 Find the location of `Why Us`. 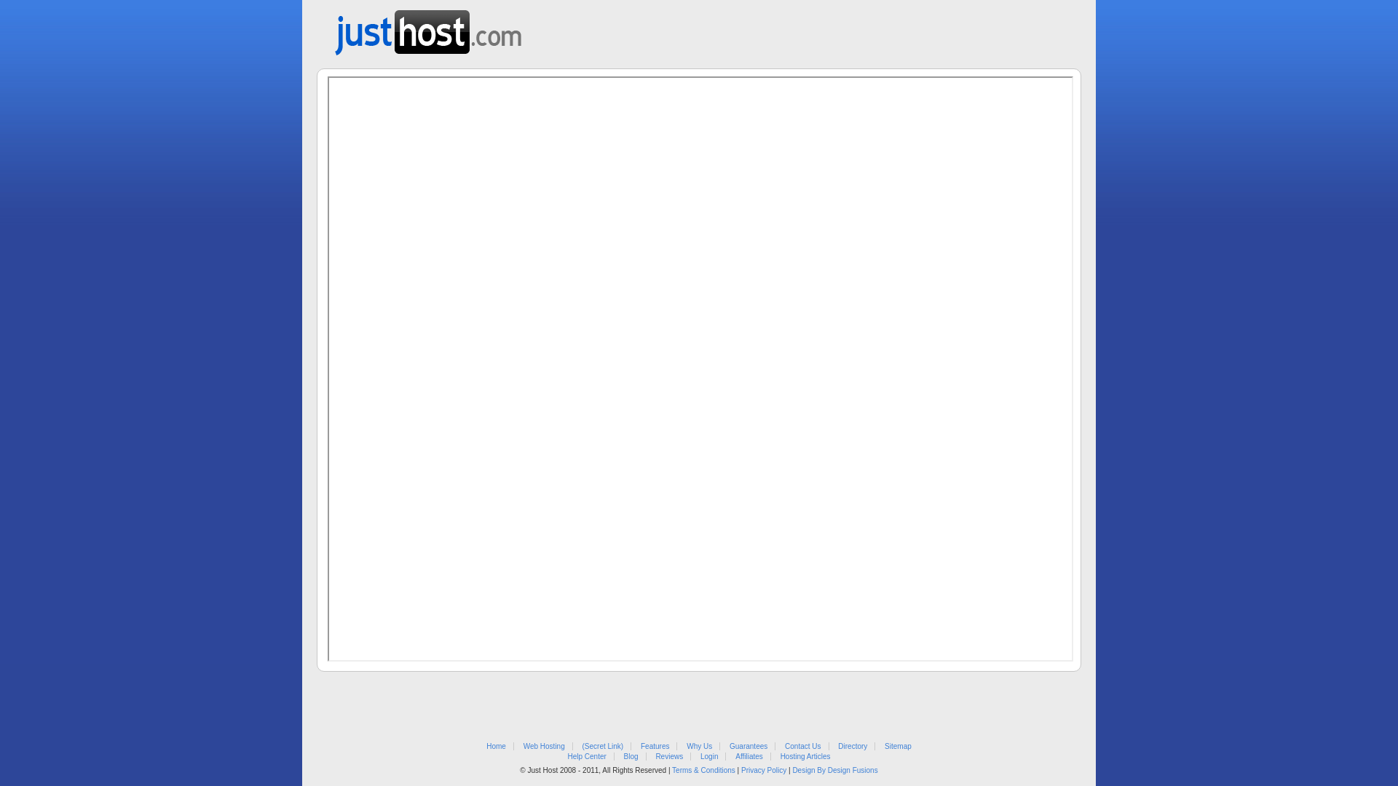

Why Us is located at coordinates (699, 747).